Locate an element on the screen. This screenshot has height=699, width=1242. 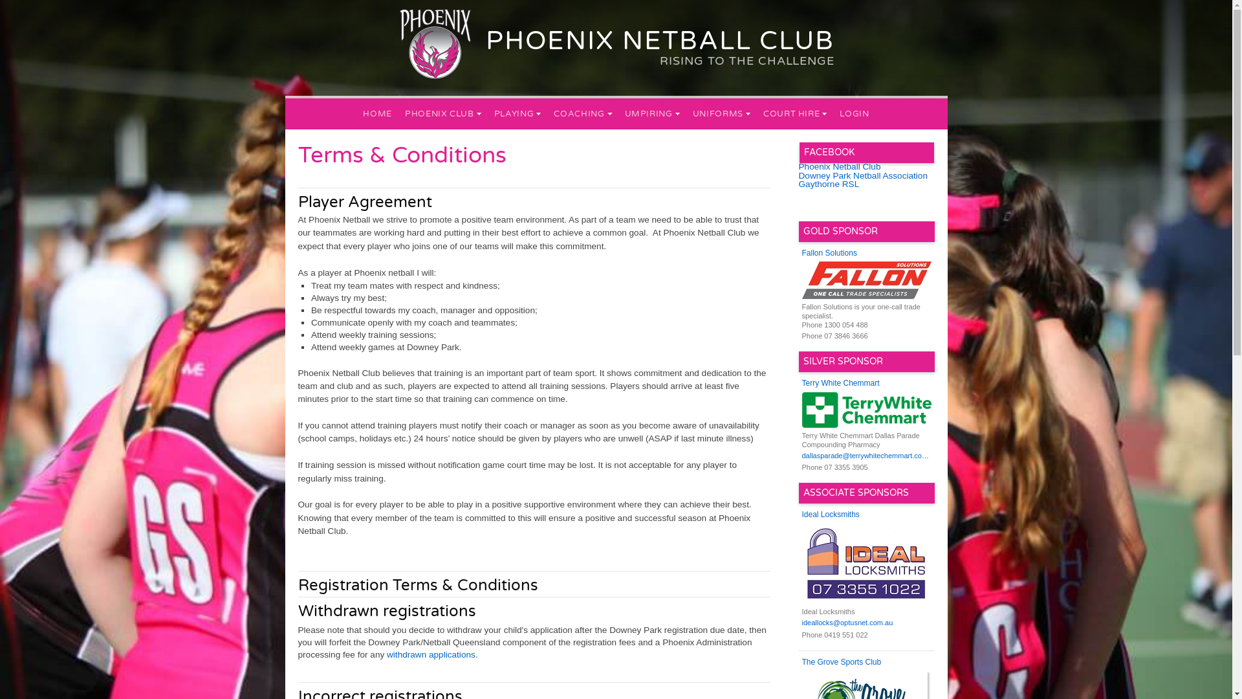
Fallon Solutions is located at coordinates (867, 254).